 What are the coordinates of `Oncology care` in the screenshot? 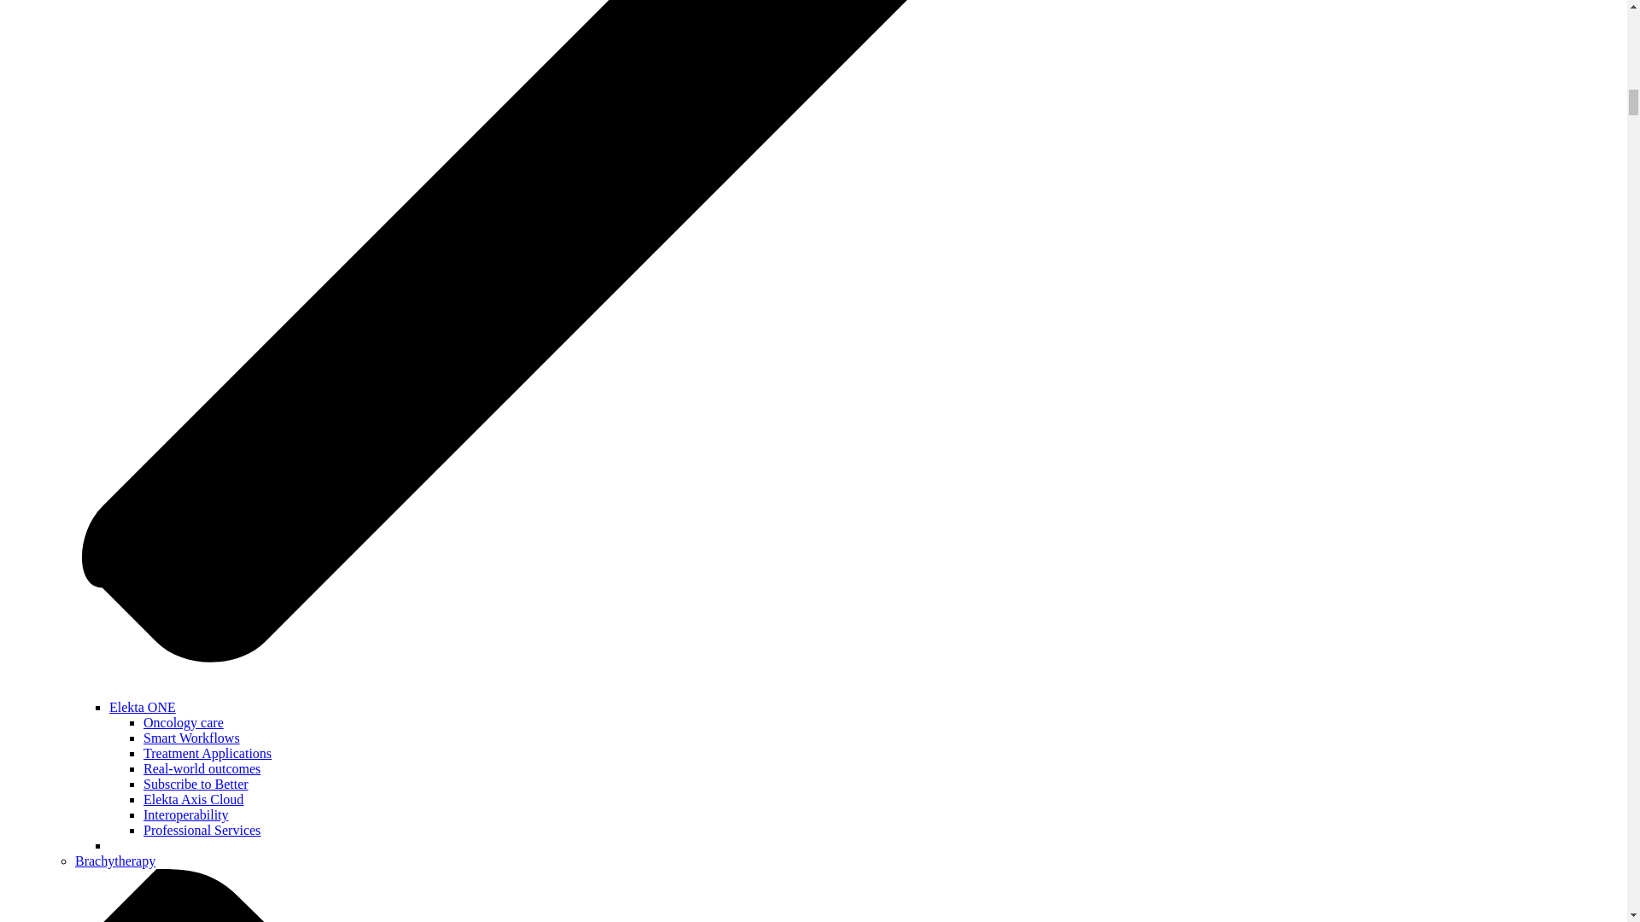 It's located at (183, 722).